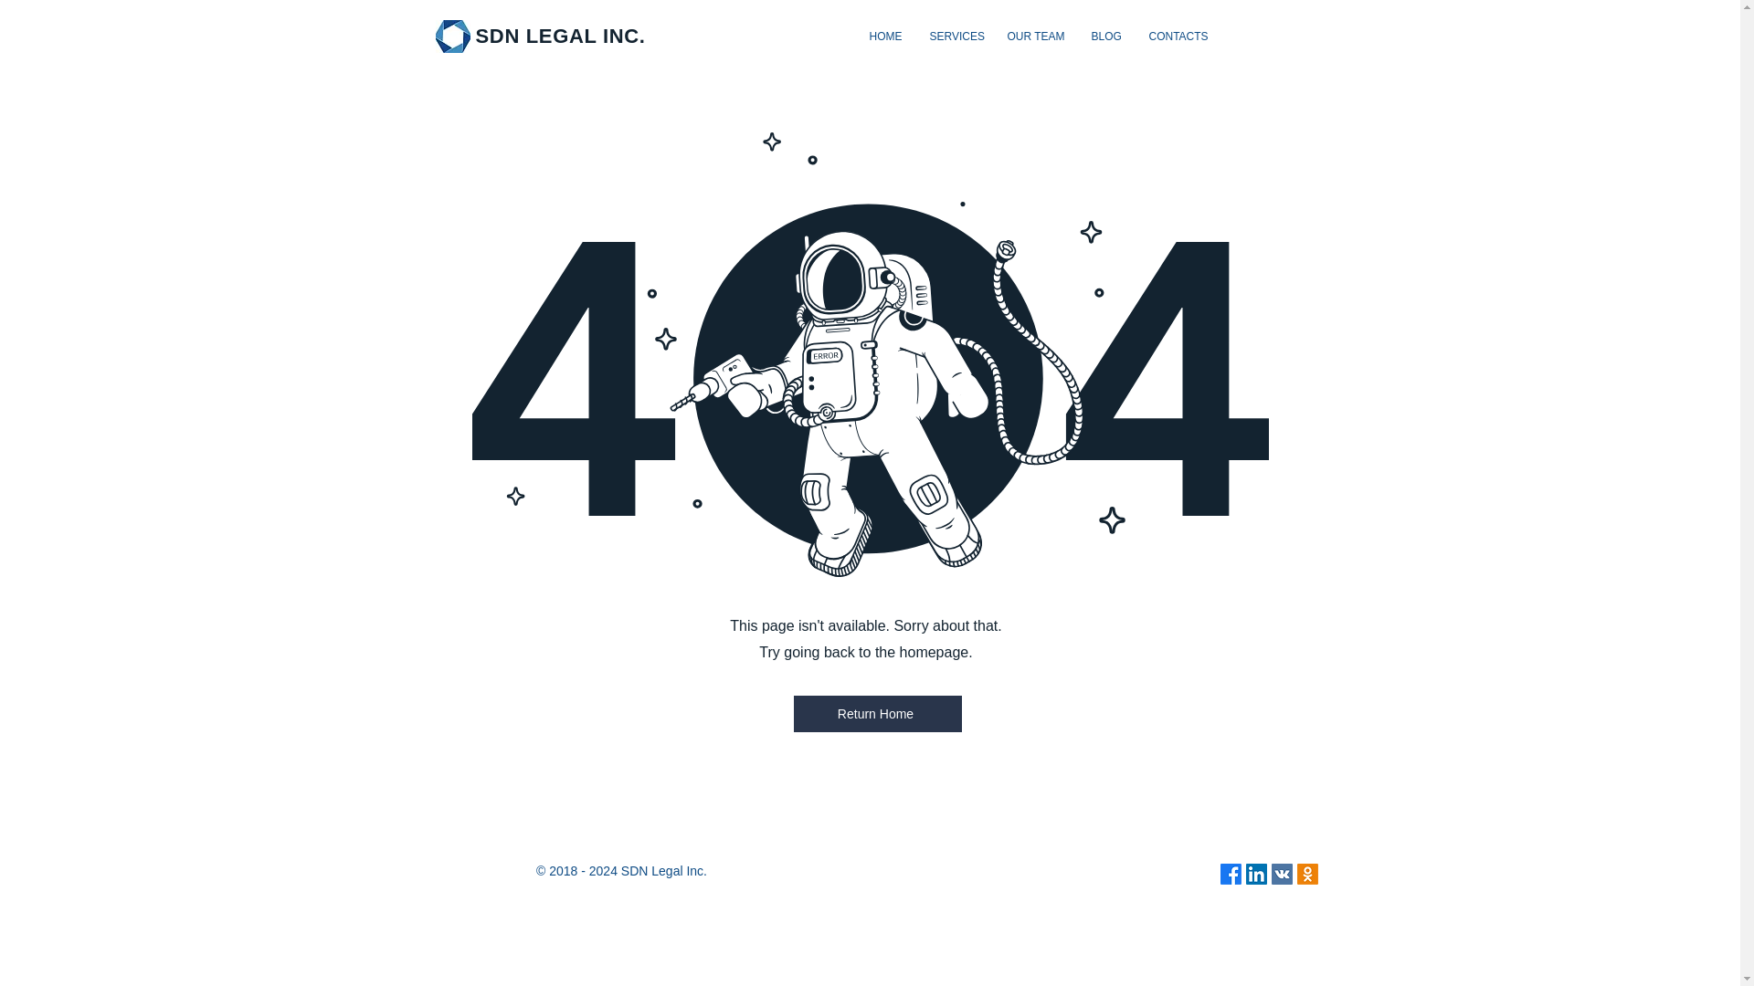 The height and width of the screenshot is (986, 1754). I want to click on BLOG, so click(1106, 37).